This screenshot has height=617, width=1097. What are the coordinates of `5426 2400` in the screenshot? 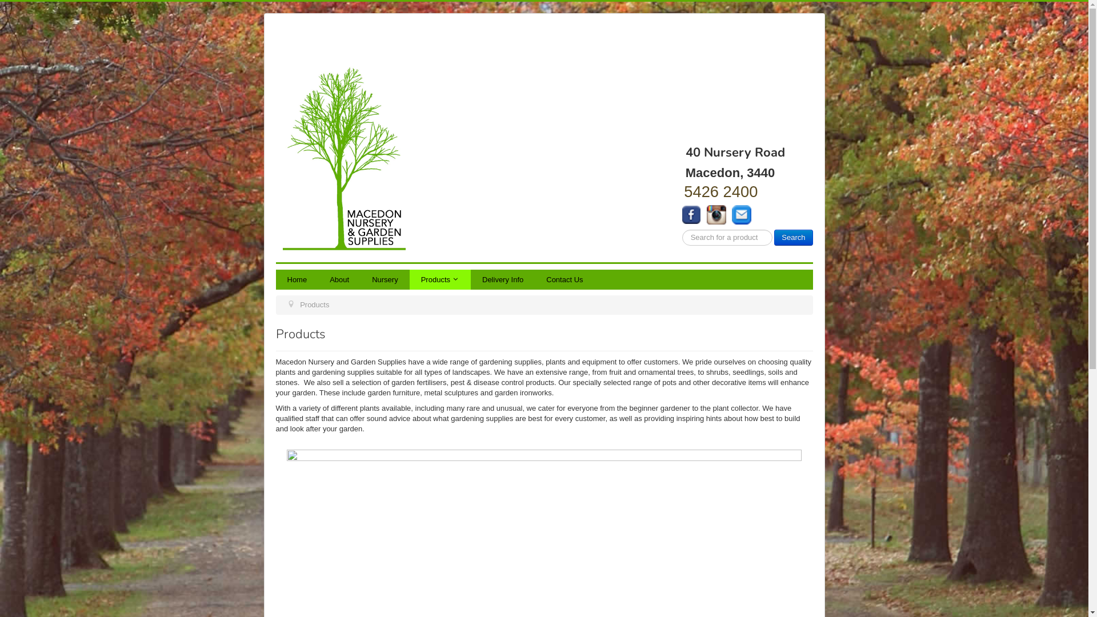 It's located at (721, 192).